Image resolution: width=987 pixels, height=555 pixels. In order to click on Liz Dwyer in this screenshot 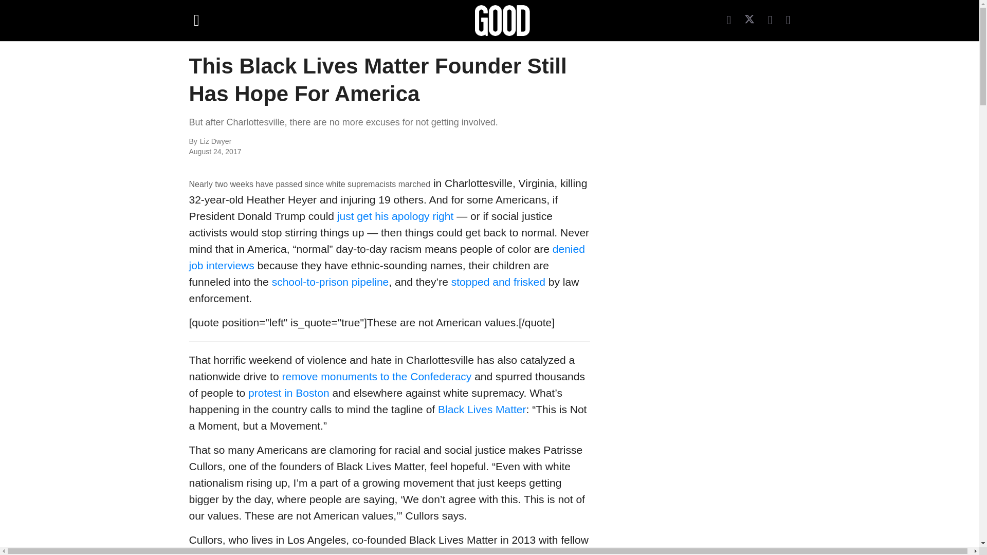, I will do `click(312, 142)`.